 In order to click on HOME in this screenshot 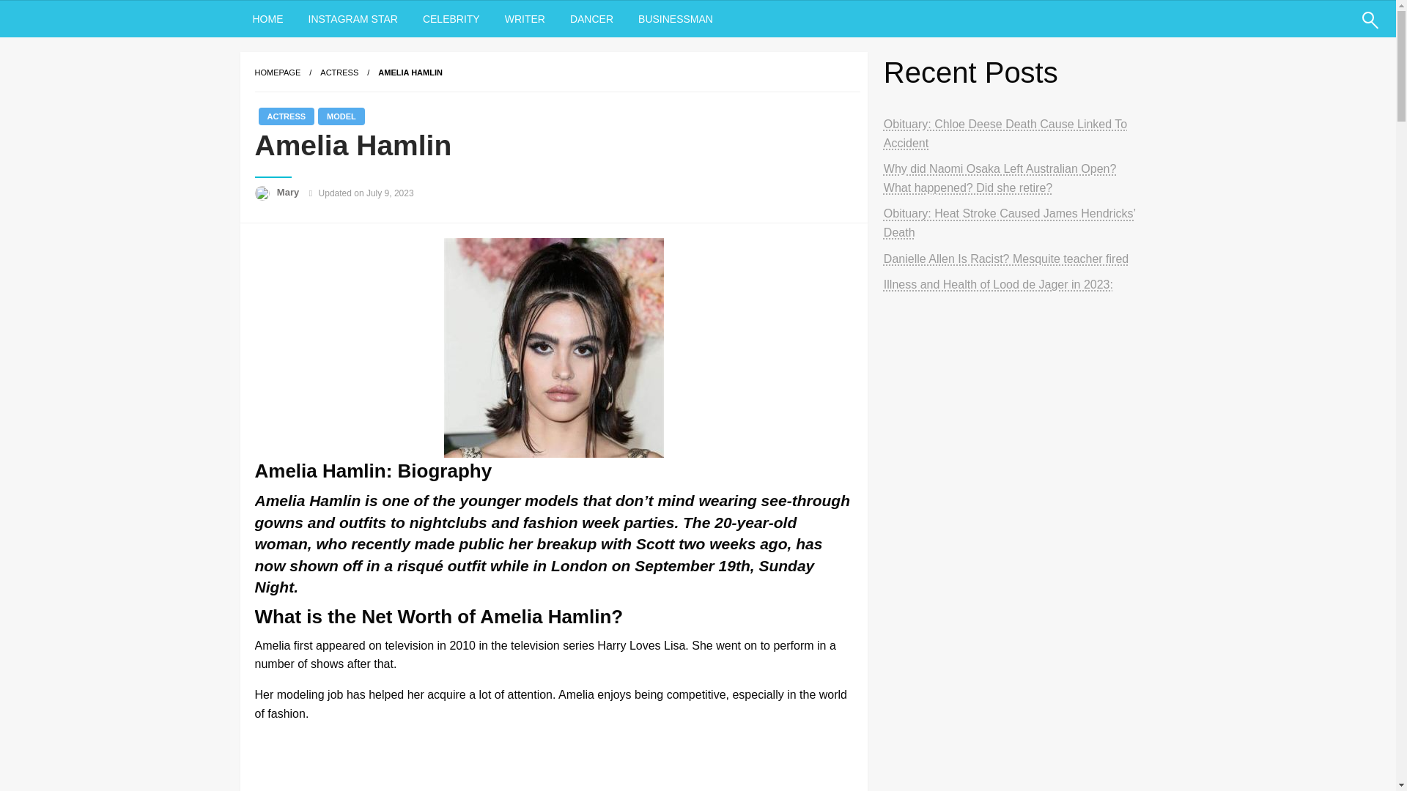, I will do `click(268, 19)`.